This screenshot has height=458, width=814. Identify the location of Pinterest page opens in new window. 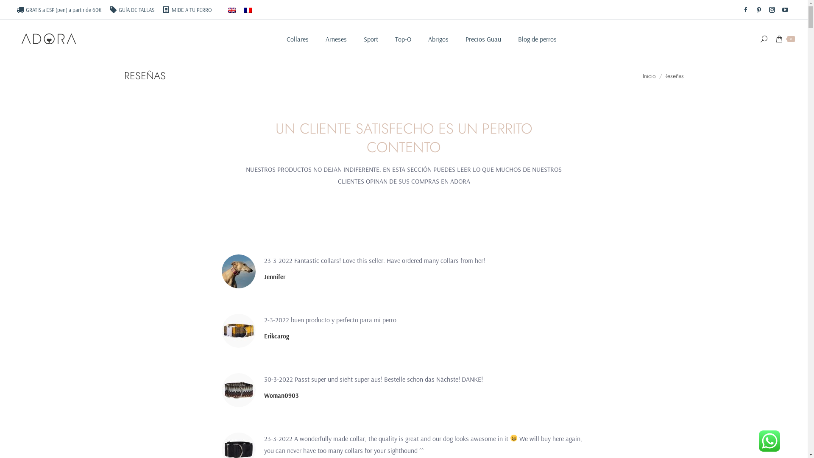
(759, 10).